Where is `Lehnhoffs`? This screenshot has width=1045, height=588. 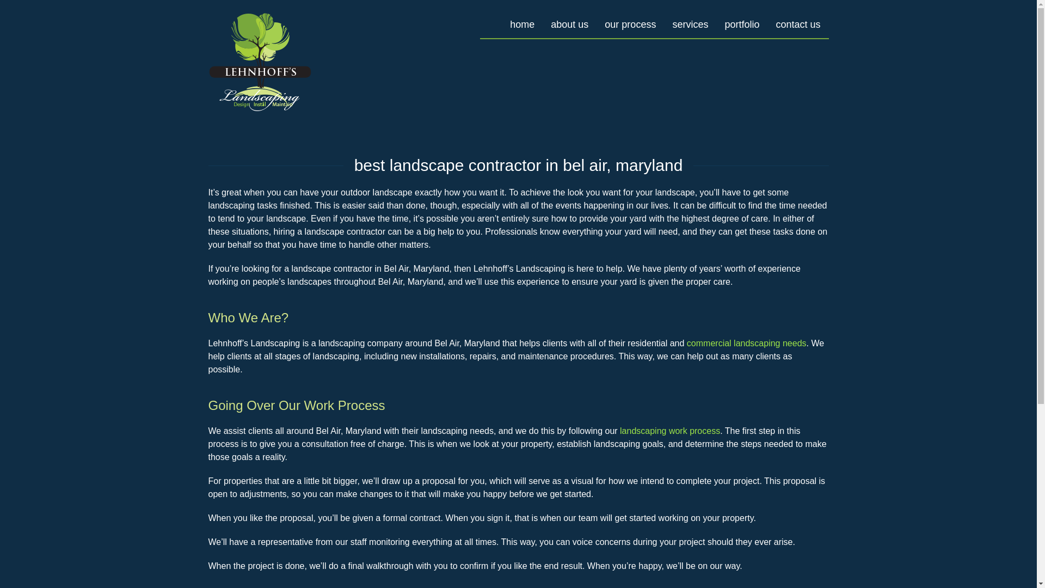
Lehnhoffs is located at coordinates (261, 62).